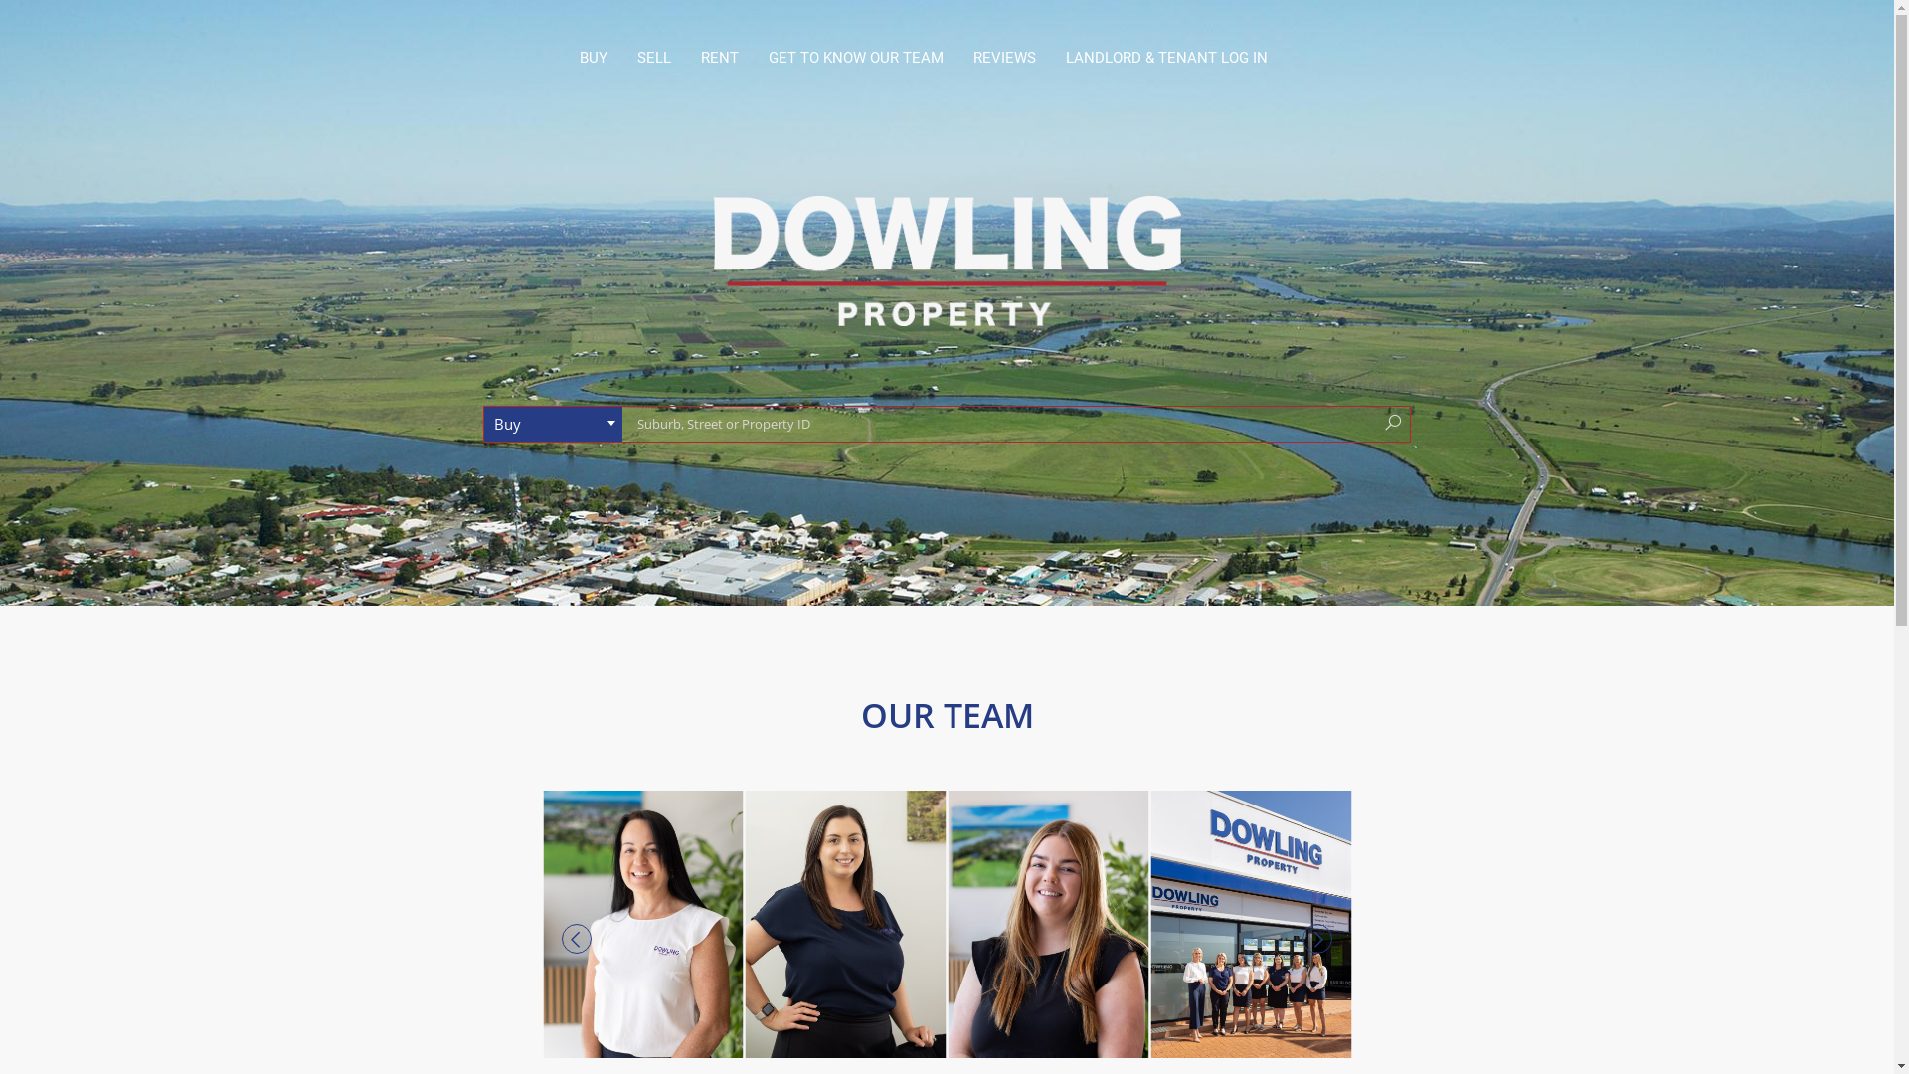 The height and width of the screenshot is (1074, 1909). I want to click on GET TO KNOW OUR TEAM, so click(856, 58).